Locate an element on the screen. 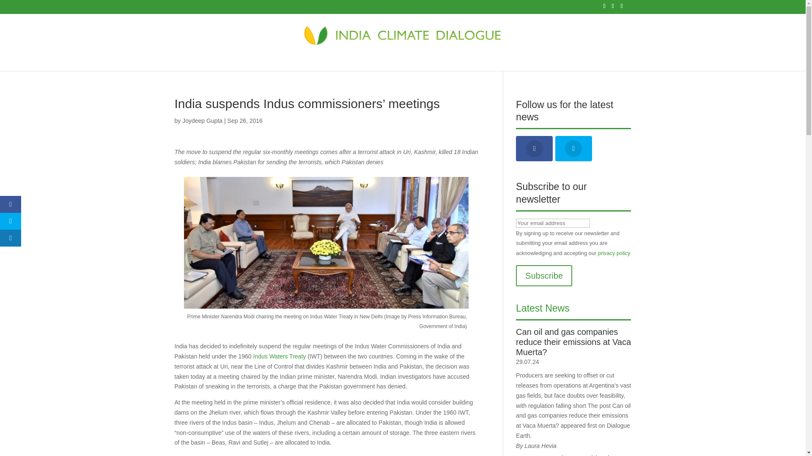 Image resolution: width=812 pixels, height=456 pixels. Latest News is located at coordinates (543, 308).